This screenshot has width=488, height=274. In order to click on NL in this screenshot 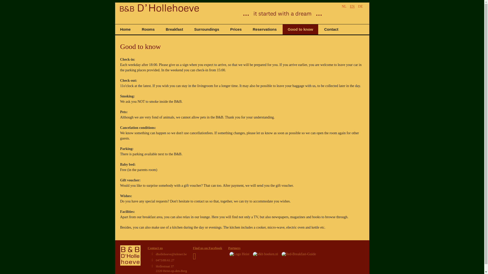, I will do `click(264, 29)`.